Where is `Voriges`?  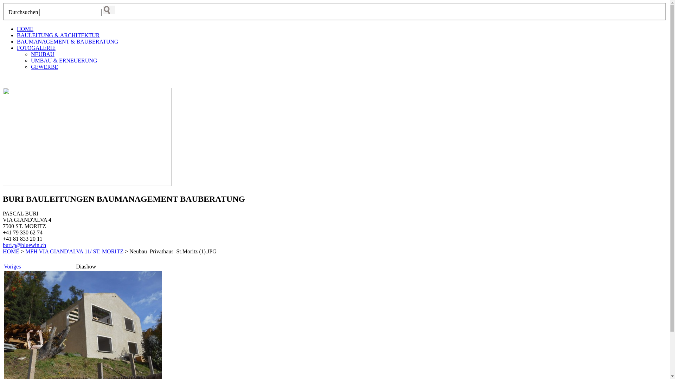 Voriges is located at coordinates (13, 267).